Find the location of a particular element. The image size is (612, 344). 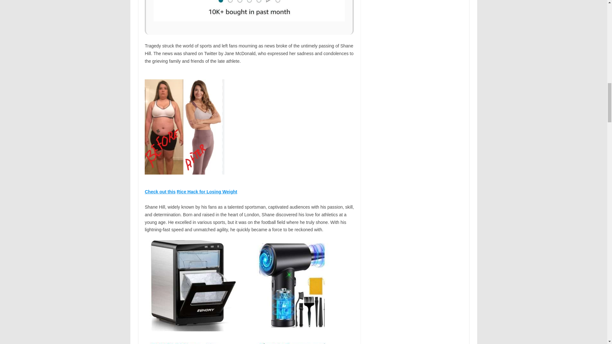

Rice Hack for Losing Weight is located at coordinates (207, 192).